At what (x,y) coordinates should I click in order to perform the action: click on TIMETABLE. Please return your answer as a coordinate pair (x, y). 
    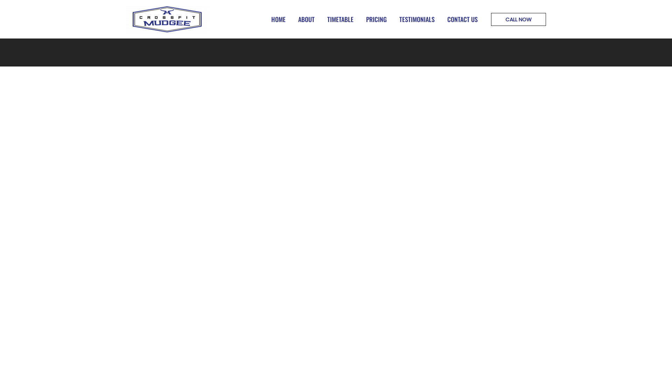
    Looking at the image, I should click on (340, 19).